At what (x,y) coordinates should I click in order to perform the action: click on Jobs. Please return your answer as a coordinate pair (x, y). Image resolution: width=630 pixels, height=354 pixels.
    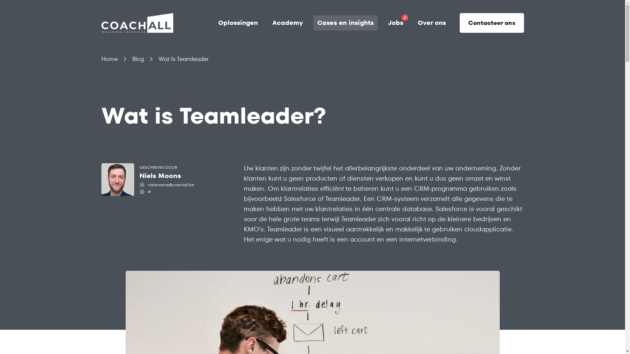
    Looking at the image, I should click on (395, 23).